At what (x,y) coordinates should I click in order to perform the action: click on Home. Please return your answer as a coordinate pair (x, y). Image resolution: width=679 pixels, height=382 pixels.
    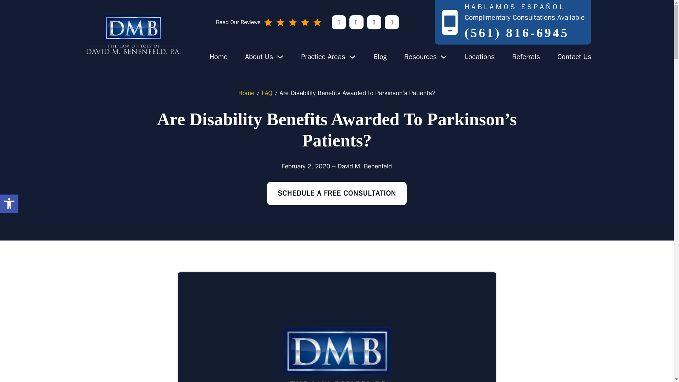
    Looking at the image, I should click on (420, 57).